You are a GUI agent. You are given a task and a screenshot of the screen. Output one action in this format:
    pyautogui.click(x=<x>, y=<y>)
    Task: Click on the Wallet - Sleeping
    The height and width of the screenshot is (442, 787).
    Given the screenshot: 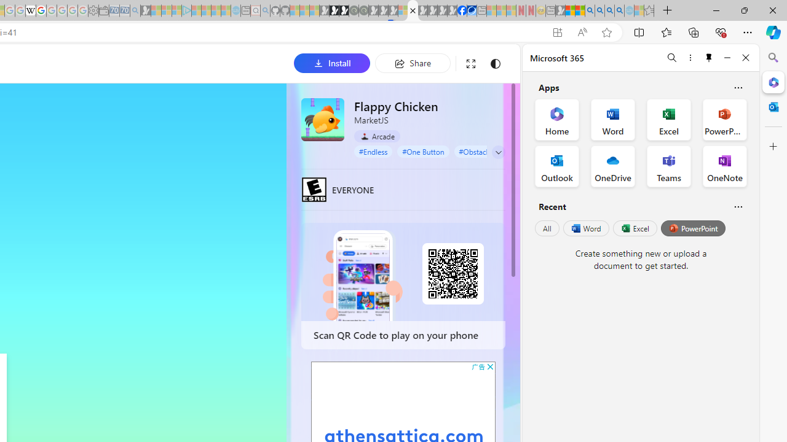 What is the action you would take?
    pyautogui.click(x=103, y=11)
    